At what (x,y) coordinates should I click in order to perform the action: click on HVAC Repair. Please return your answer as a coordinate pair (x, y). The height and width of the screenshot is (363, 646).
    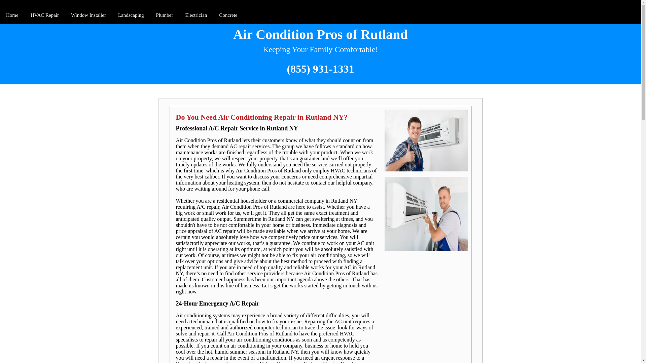
    Looking at the image, I should click on (44, 15).